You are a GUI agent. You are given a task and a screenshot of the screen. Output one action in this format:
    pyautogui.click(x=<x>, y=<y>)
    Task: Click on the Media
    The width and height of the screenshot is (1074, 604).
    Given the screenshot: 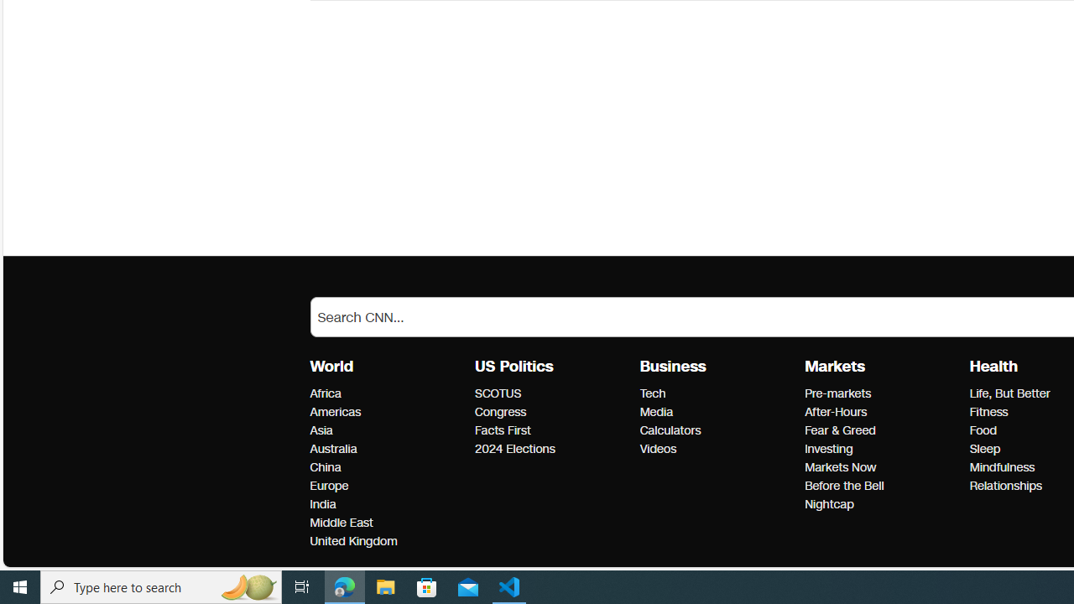 What is the action you would take?
    pyautogui.click(x=717, y=413)
    